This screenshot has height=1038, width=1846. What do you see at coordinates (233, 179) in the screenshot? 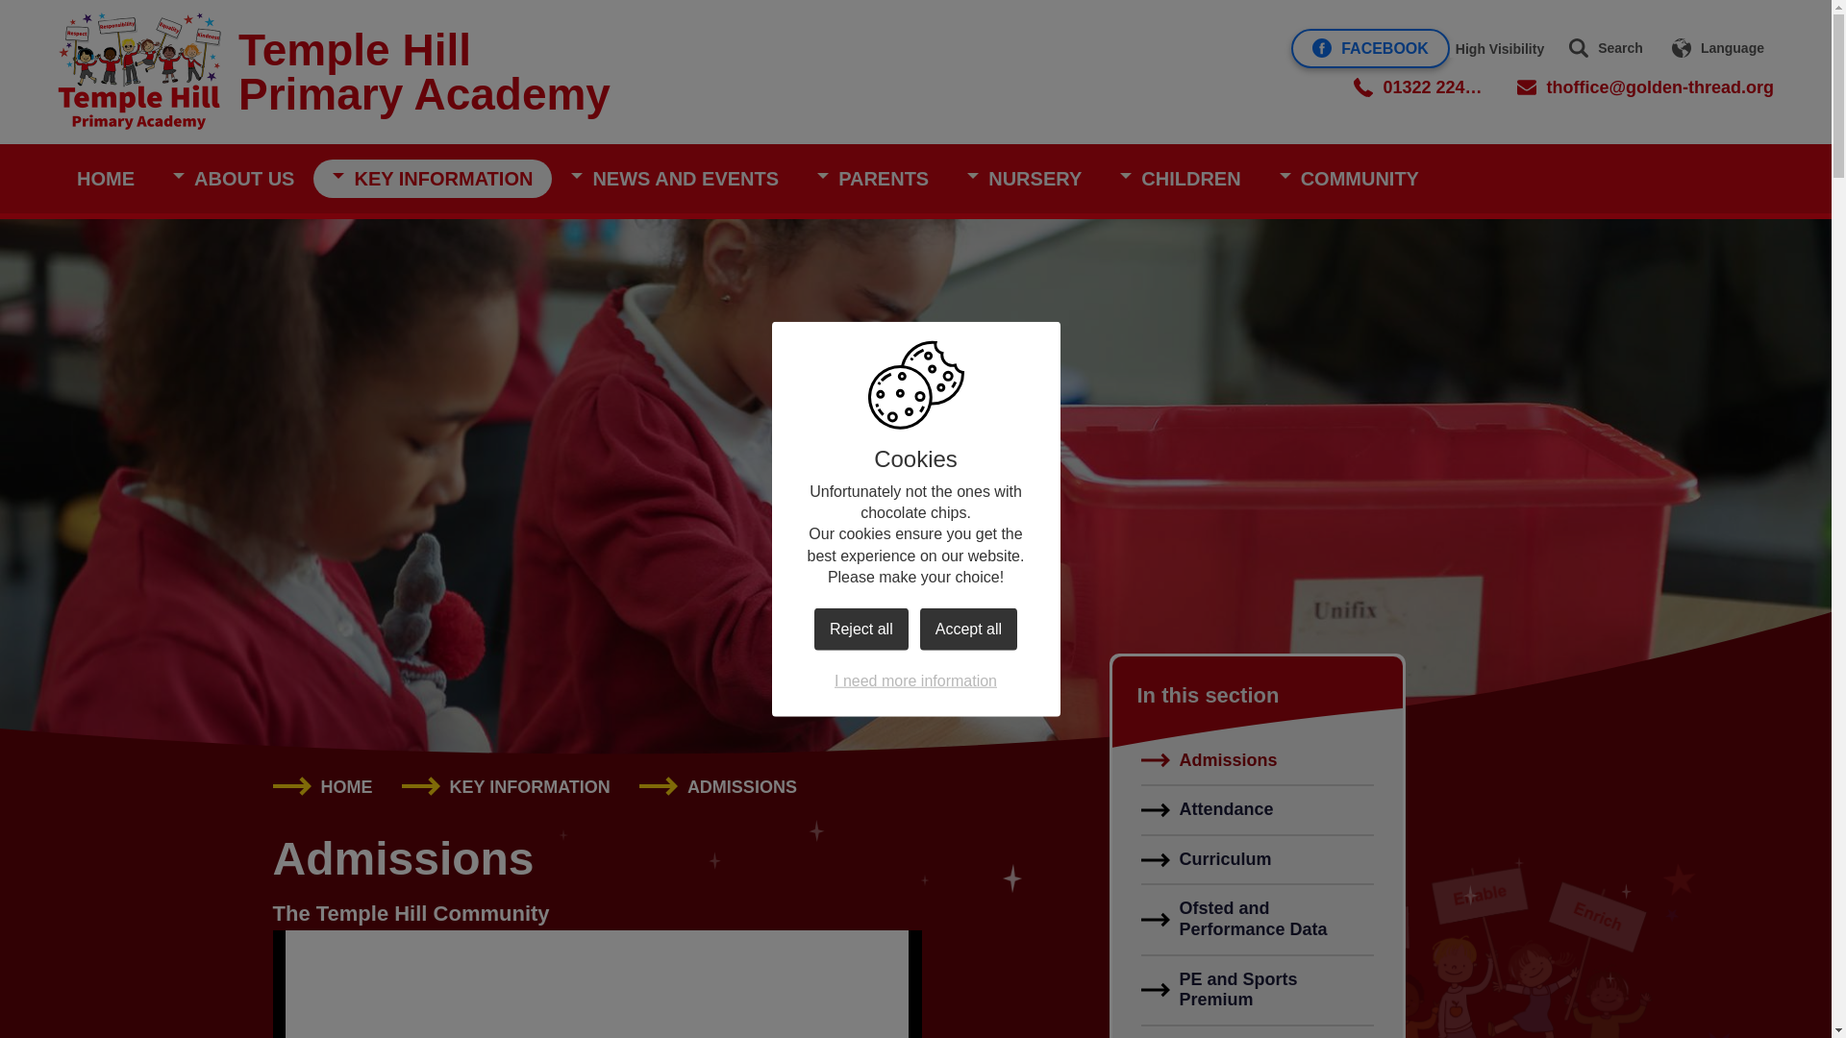
I see `ABOUT US` at bounding box center [233, 179].